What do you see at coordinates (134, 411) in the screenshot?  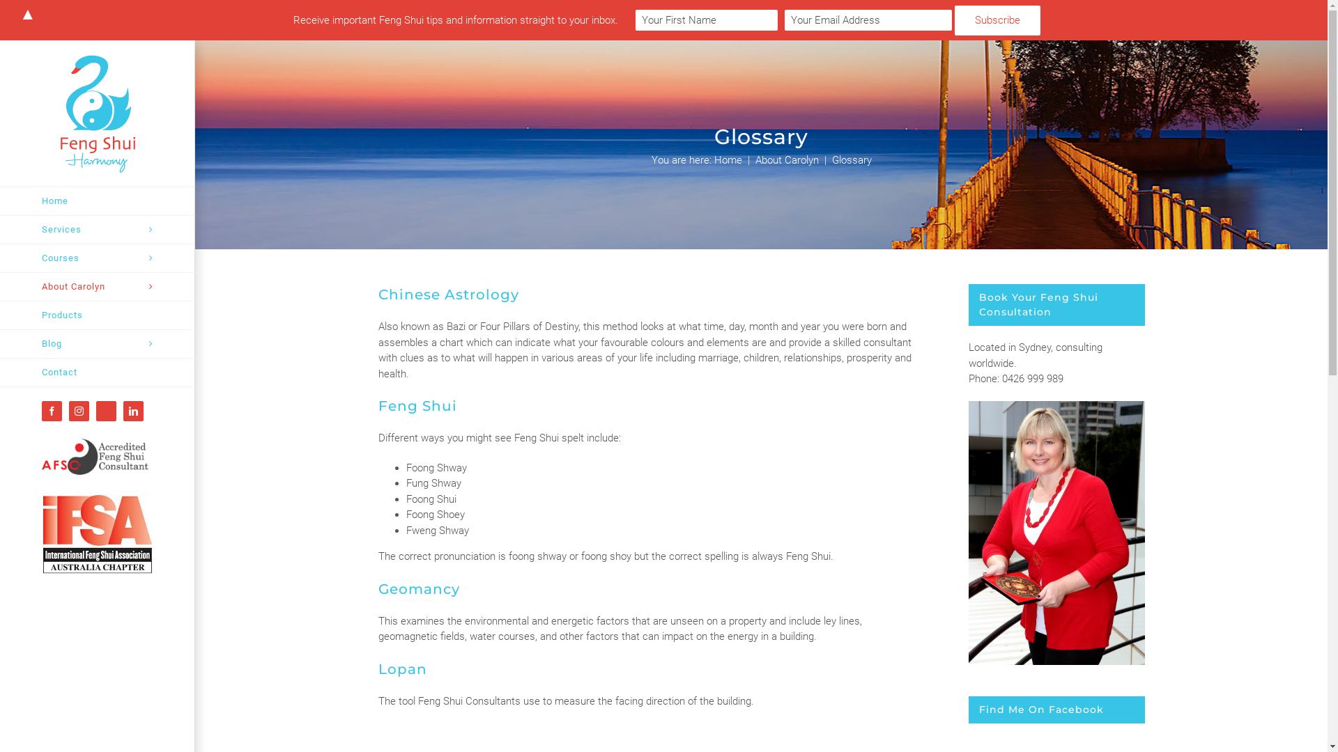 I see `LinkedIn` at bounding box center [134, 411].